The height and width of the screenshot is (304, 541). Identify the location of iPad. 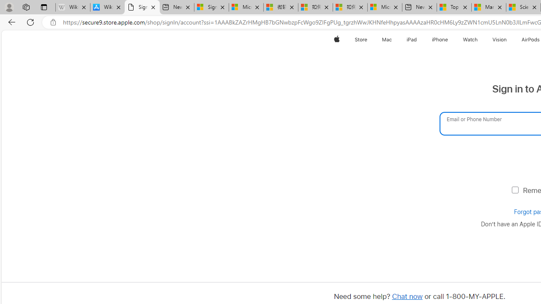
(412, 40).